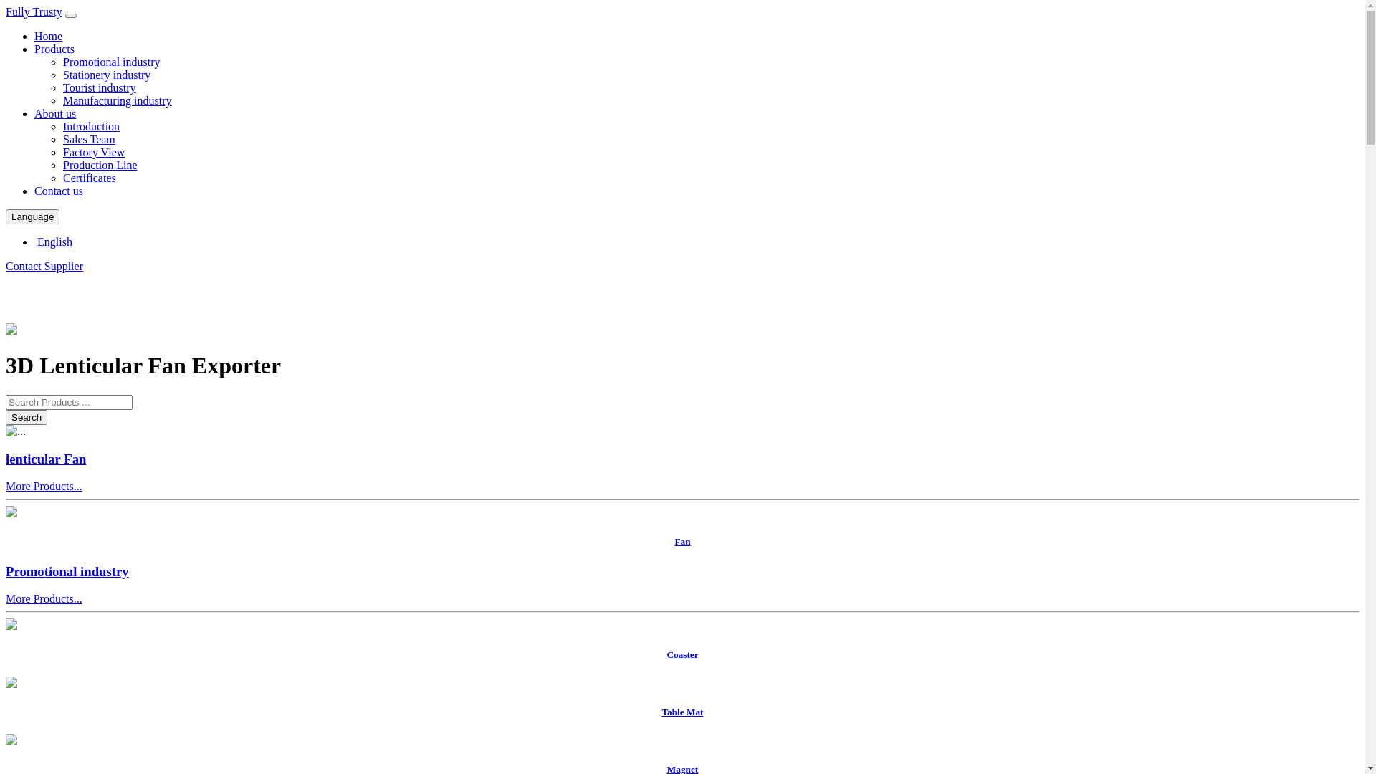  Describe the element at coordinates (44, 599) in the screenshot. I see `More Products...` at that location.